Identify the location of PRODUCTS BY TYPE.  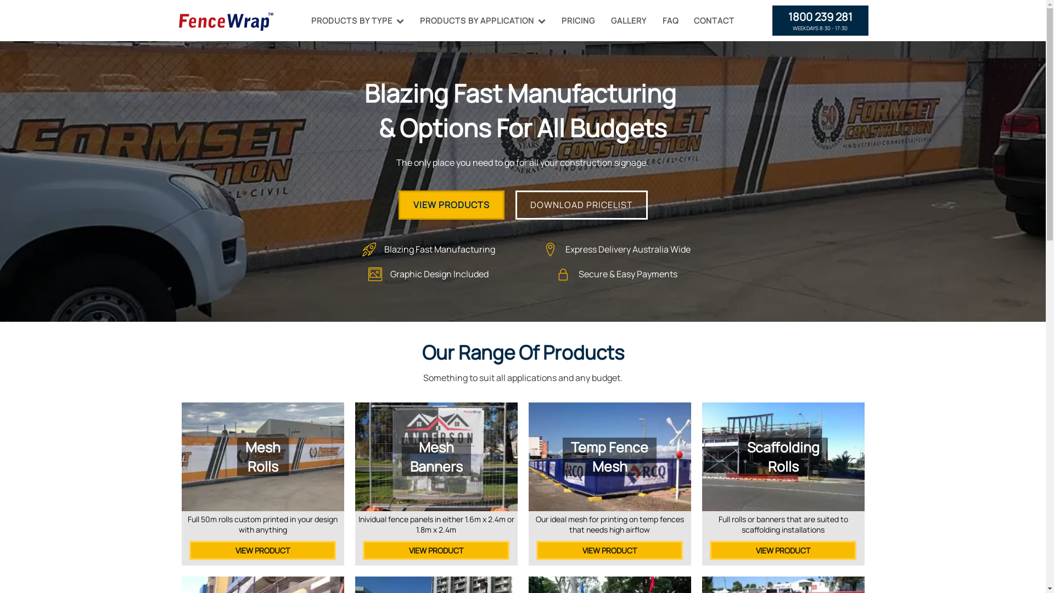
(357, 21).